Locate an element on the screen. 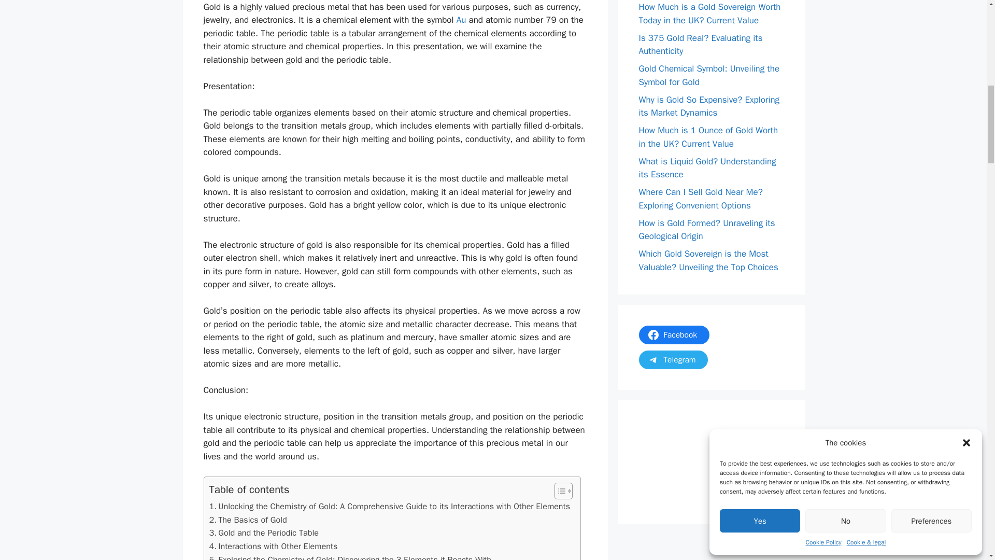  Interactions with Other Elements is located at coordinates (274, 547).